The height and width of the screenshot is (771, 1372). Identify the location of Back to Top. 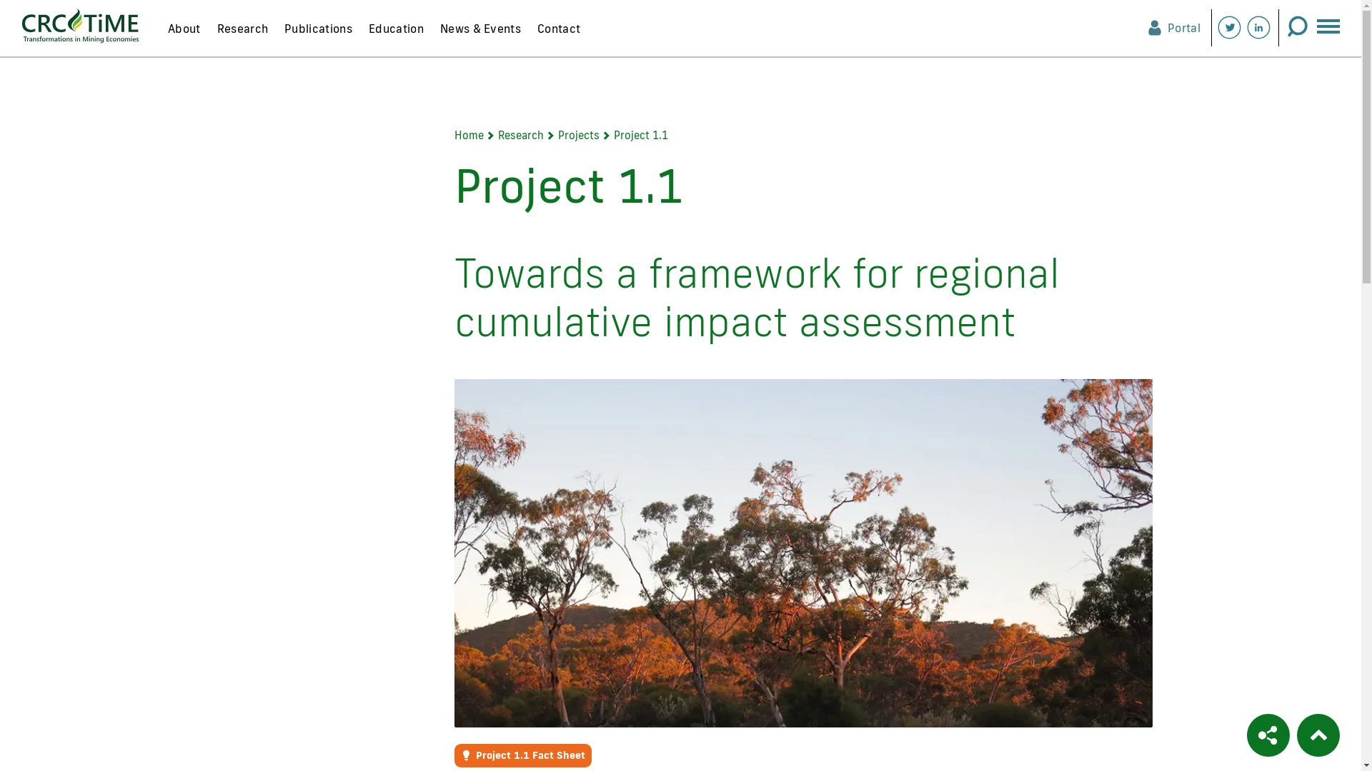
(1318, 735).